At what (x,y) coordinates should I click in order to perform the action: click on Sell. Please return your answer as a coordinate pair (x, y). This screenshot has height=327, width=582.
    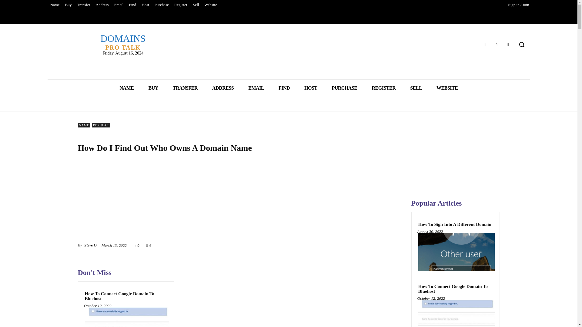
    Looking at the image, I should click on (196, 5).